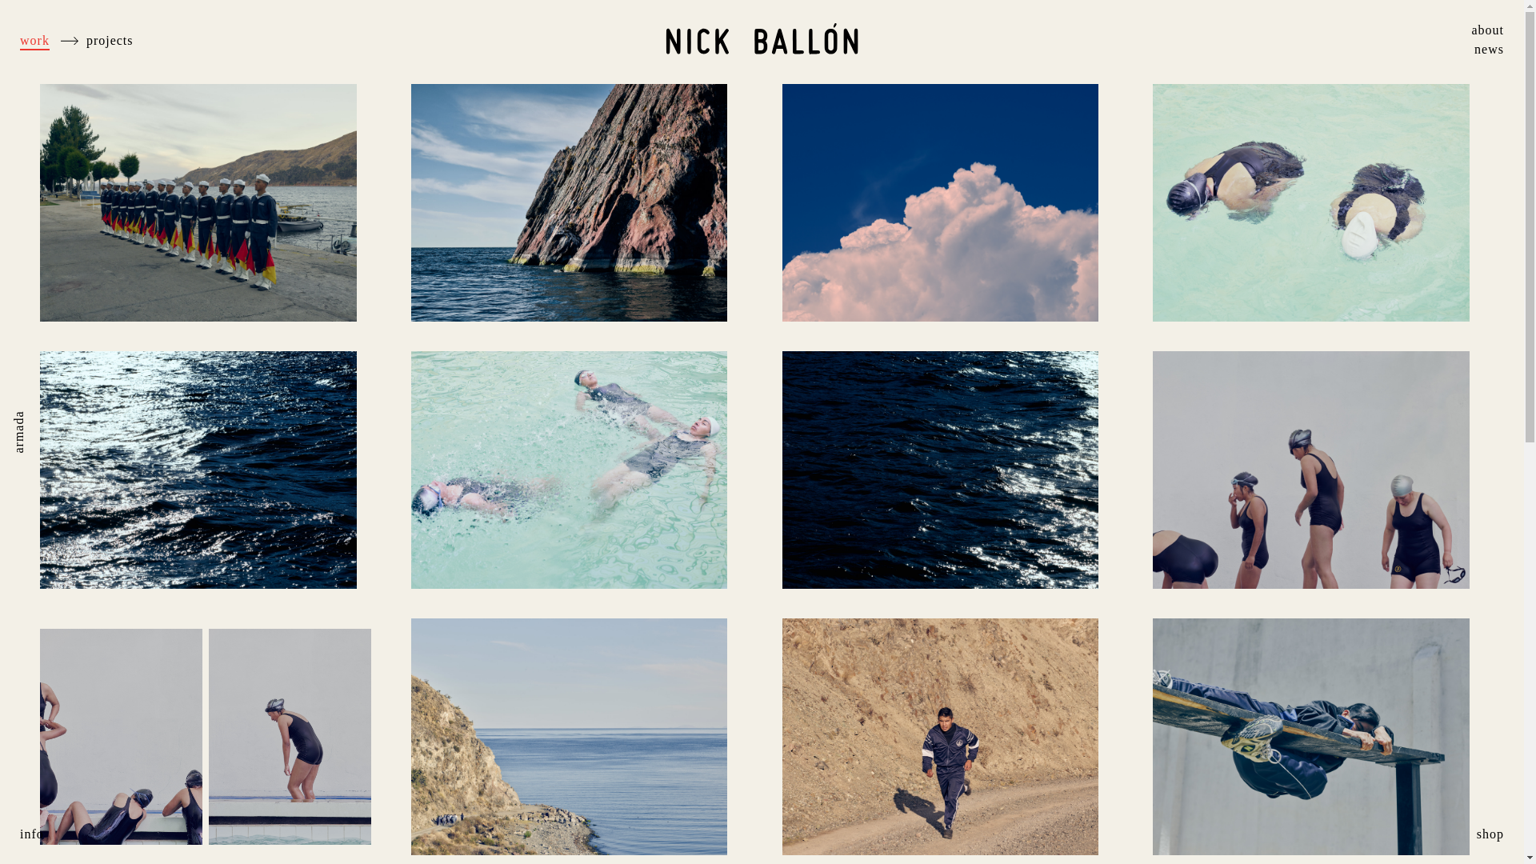 This screenshot has width=1536, height=864. I want to click on news, so click(1489, 49).